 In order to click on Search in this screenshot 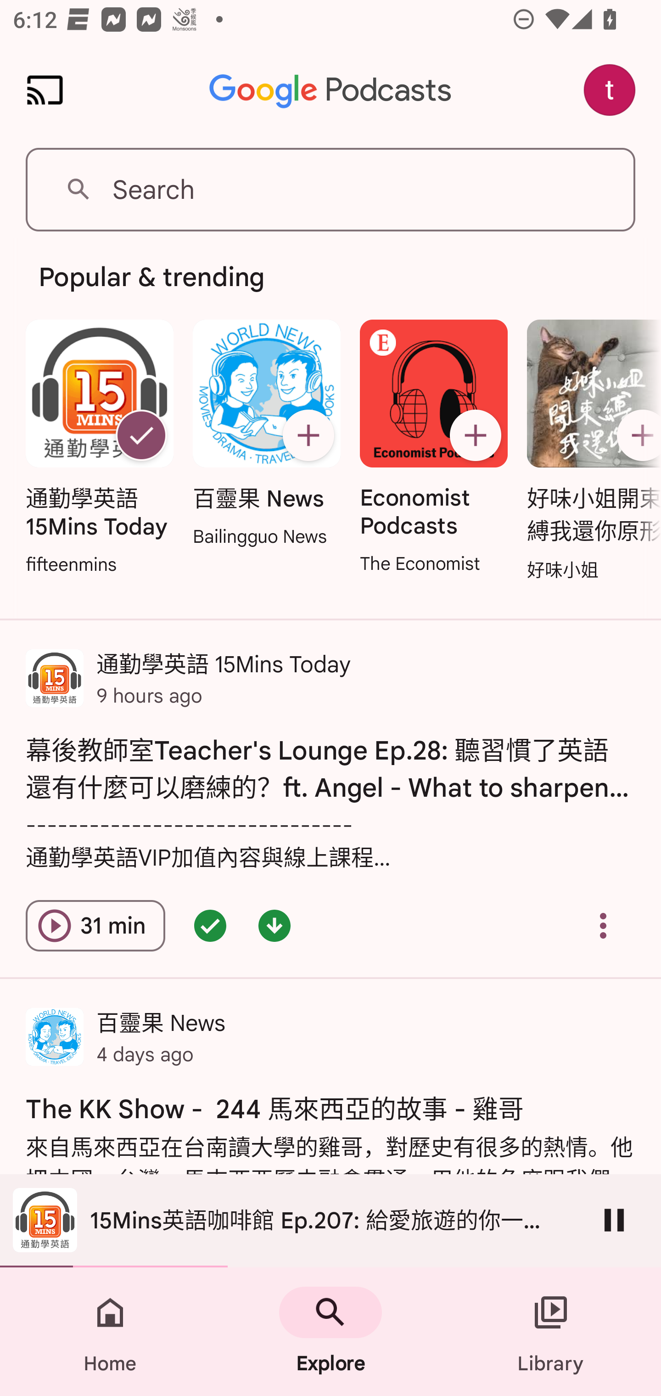, I will do `click(330, 189)`.